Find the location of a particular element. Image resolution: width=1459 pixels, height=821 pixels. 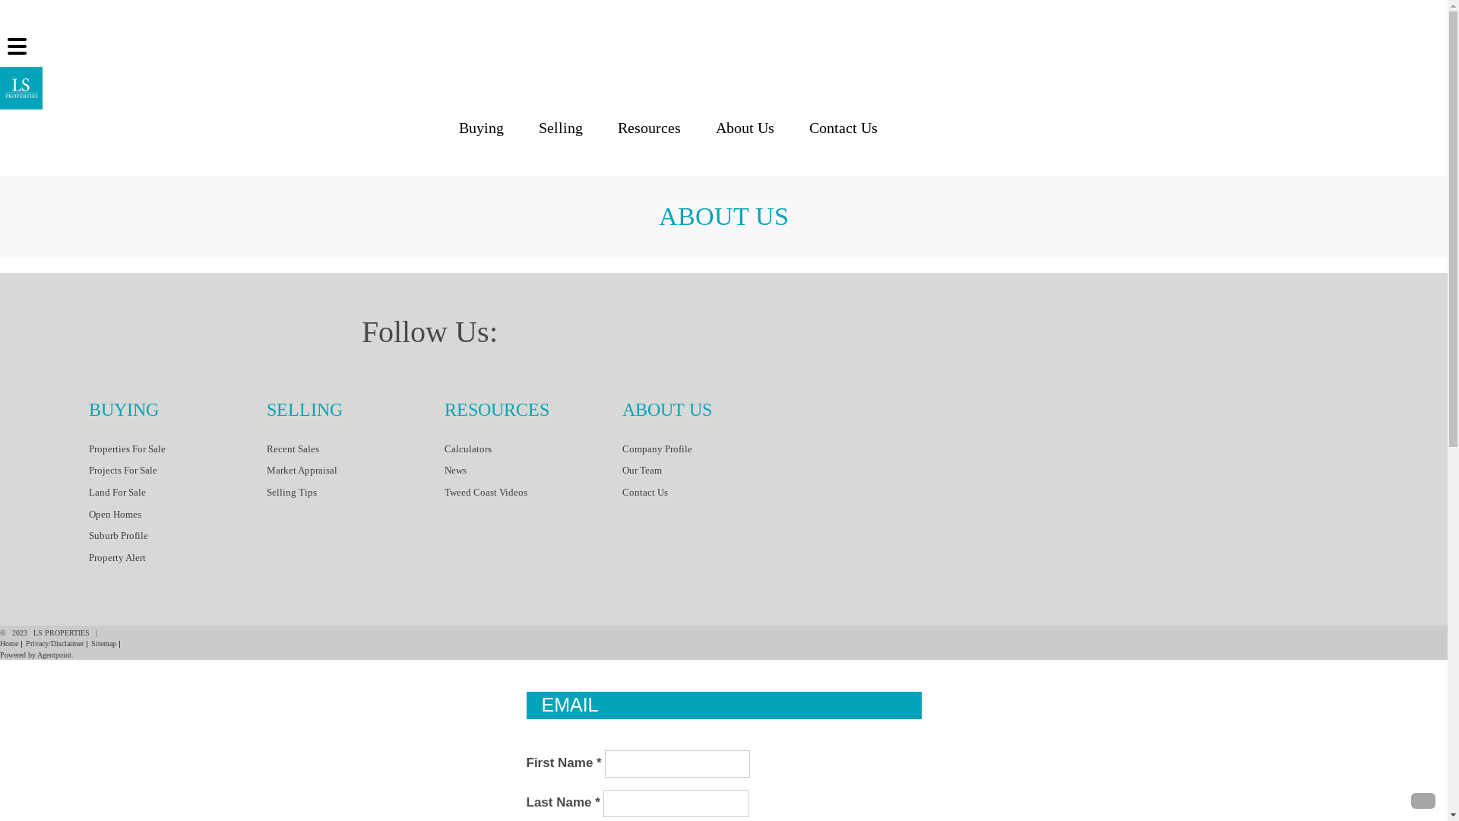

Home is located at coordinates (9, 643).